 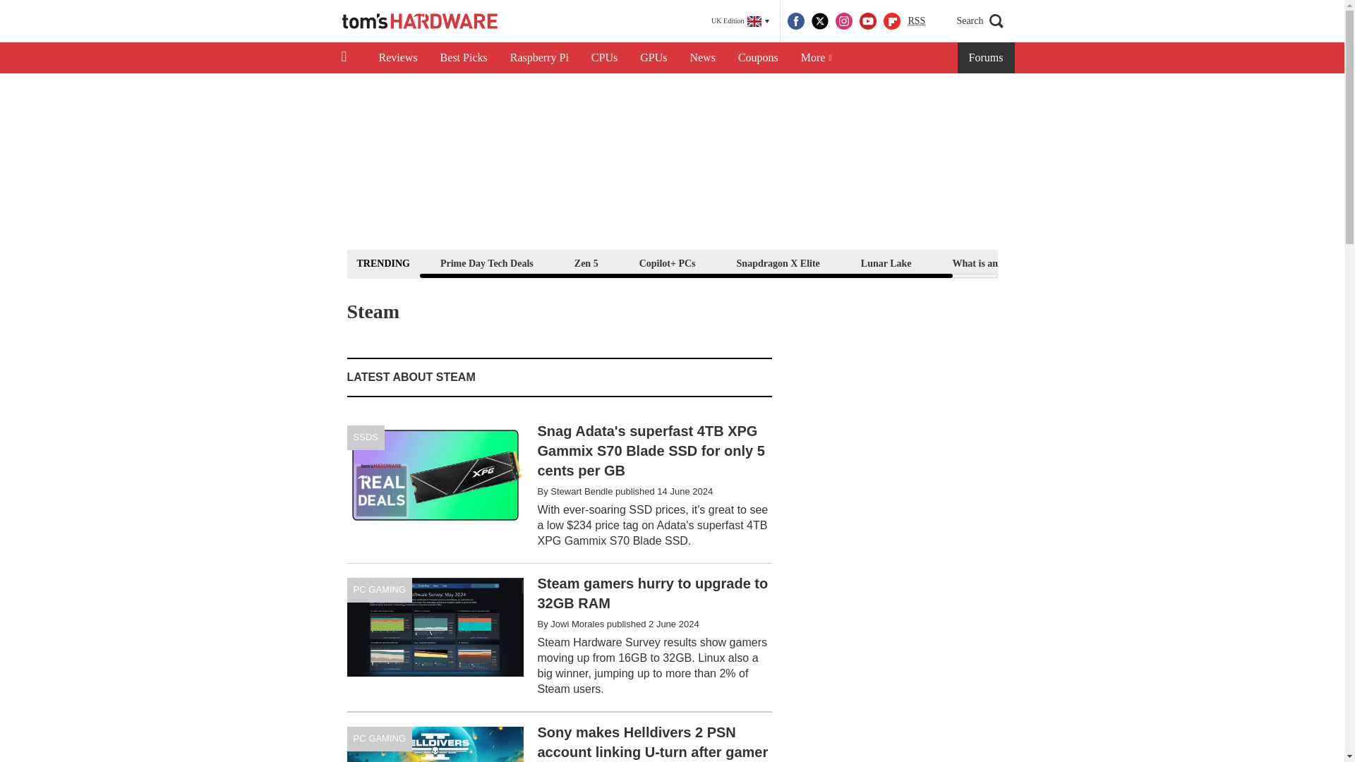 What do you see at coordinates (604, 58) in the screenshot?
I see `CPUs` at bounding box center [604, 58].